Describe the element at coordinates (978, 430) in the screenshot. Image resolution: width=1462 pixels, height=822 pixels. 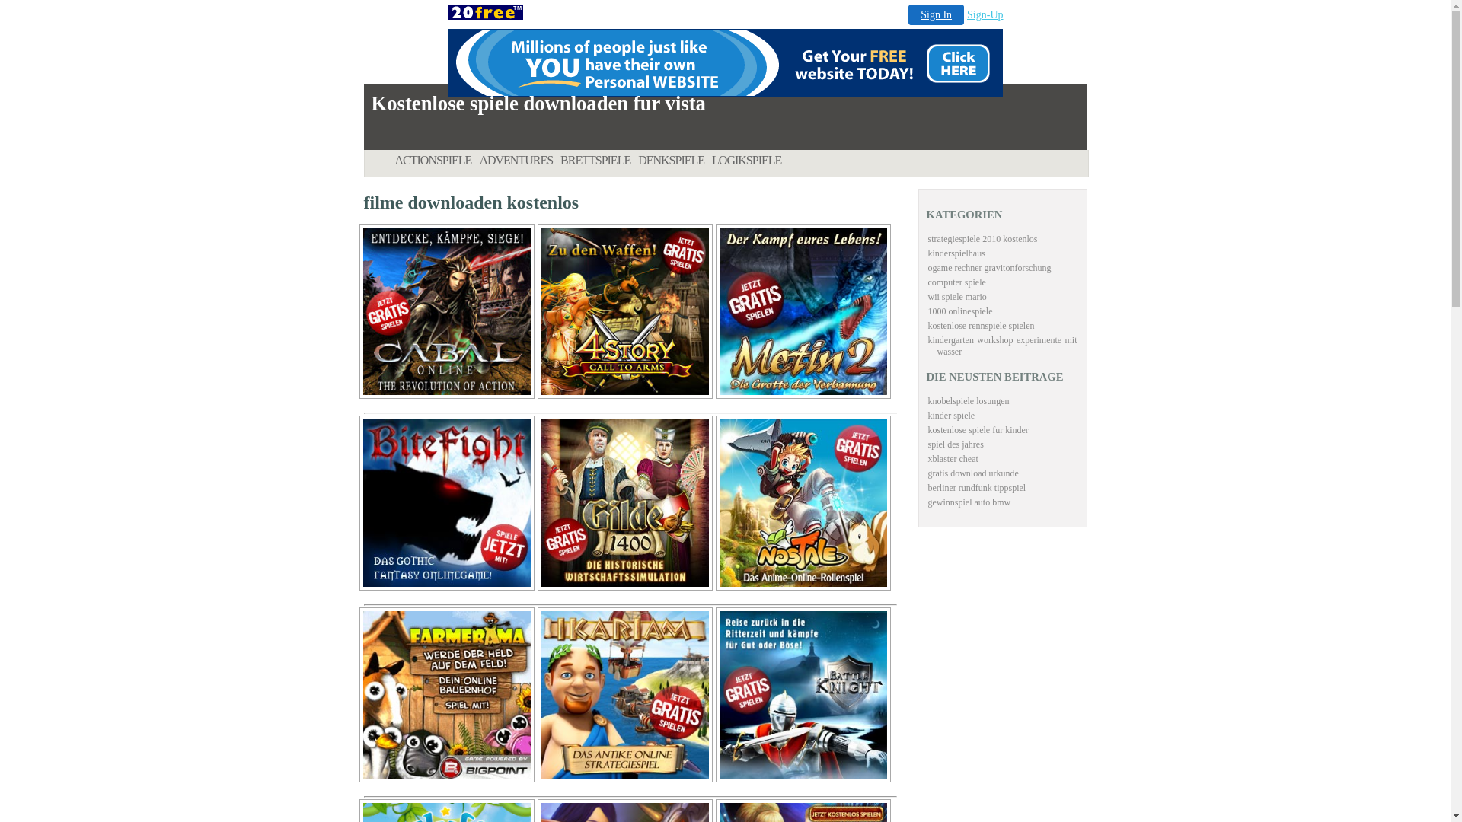
I see `kostenlose spiele fur kinder` at that location.